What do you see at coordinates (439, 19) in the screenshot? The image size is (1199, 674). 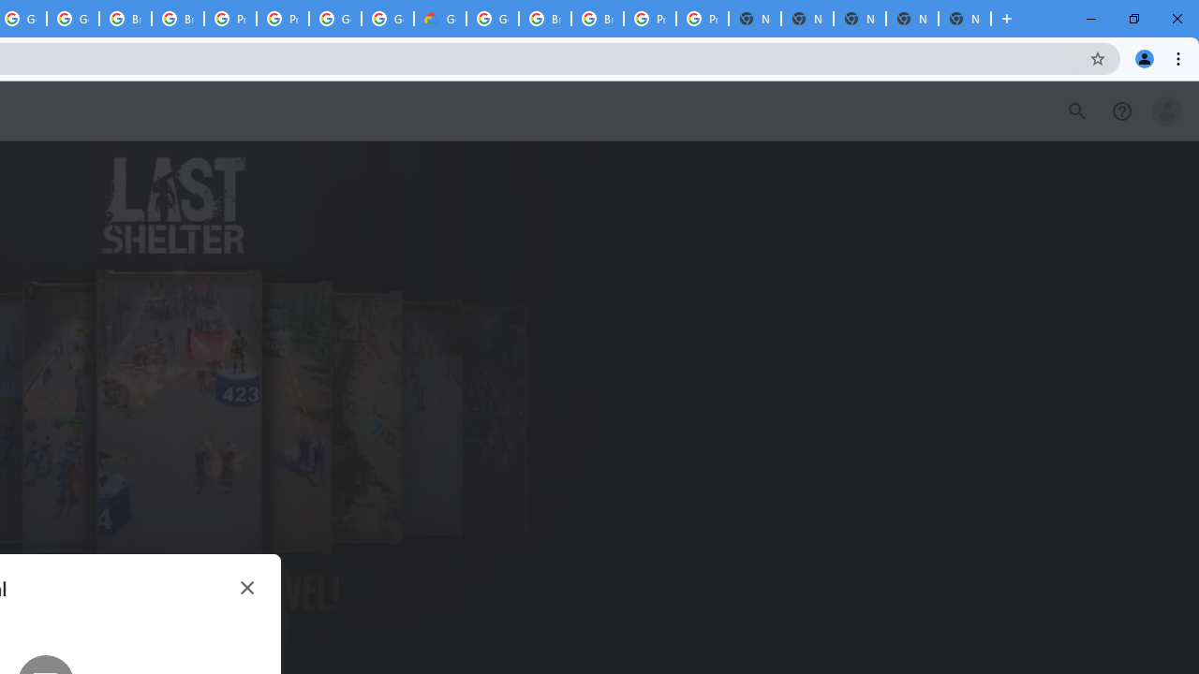 I see `Google Cloud Estimate Summary` at bounding box center [439, 19].